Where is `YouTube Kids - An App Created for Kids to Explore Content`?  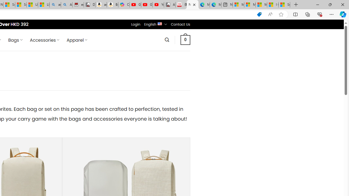 YouTube Kids - An App Created for Kids to Explore Content is located at coordinates (158, 5).